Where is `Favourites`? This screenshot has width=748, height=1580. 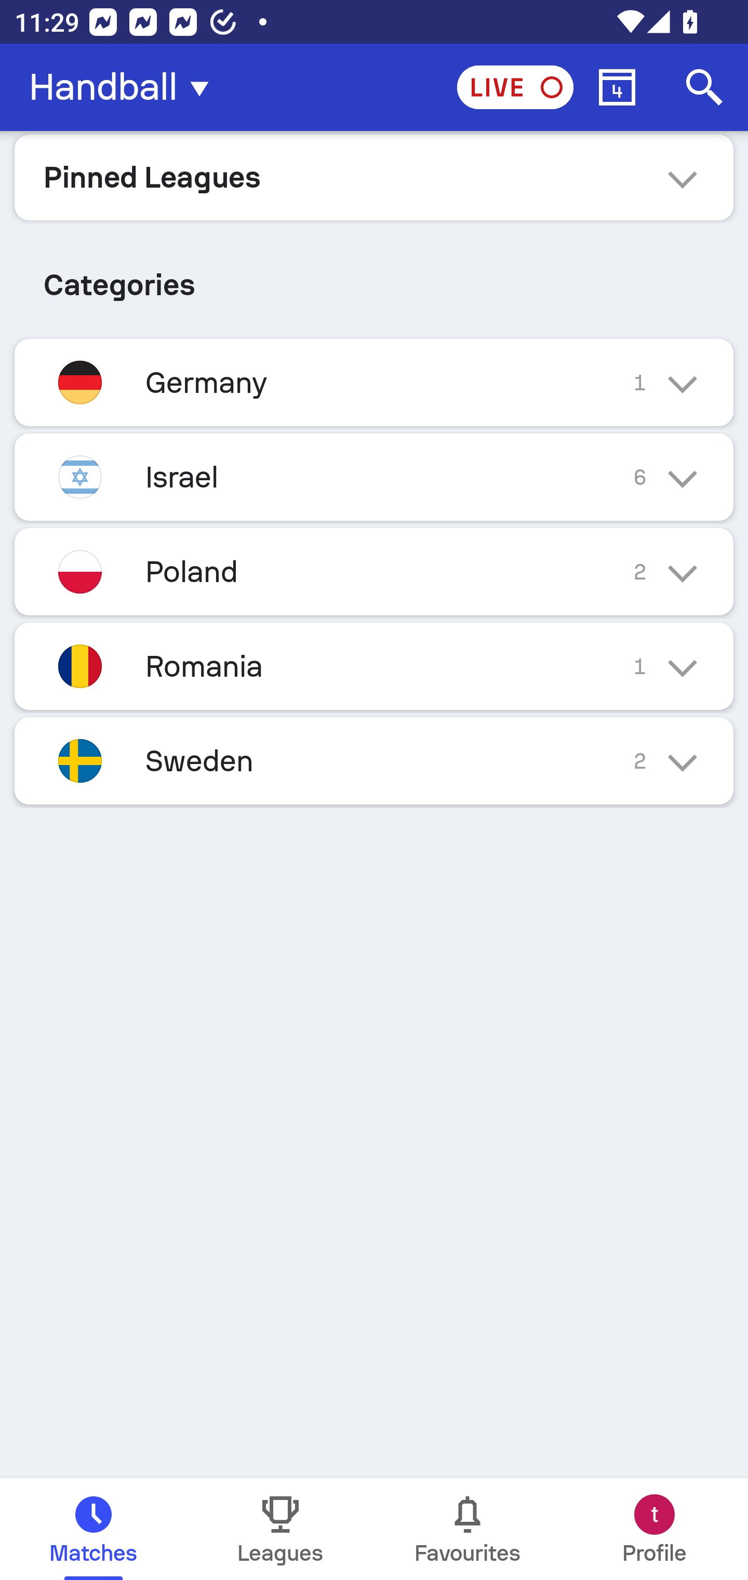 Favourites is located at coordinates (468, 1529).